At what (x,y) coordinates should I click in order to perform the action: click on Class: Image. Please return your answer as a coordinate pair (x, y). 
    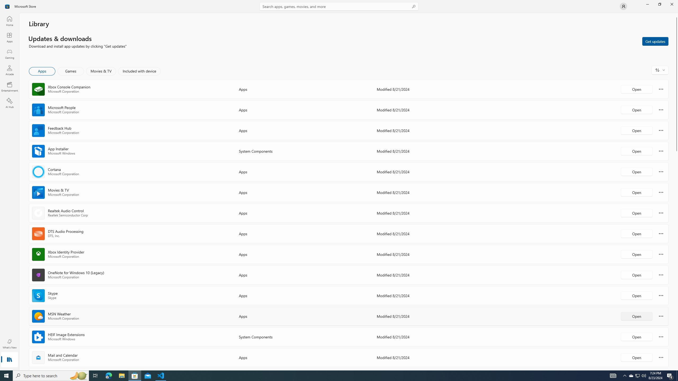
    Looking at the image, I should click on (7, 6).